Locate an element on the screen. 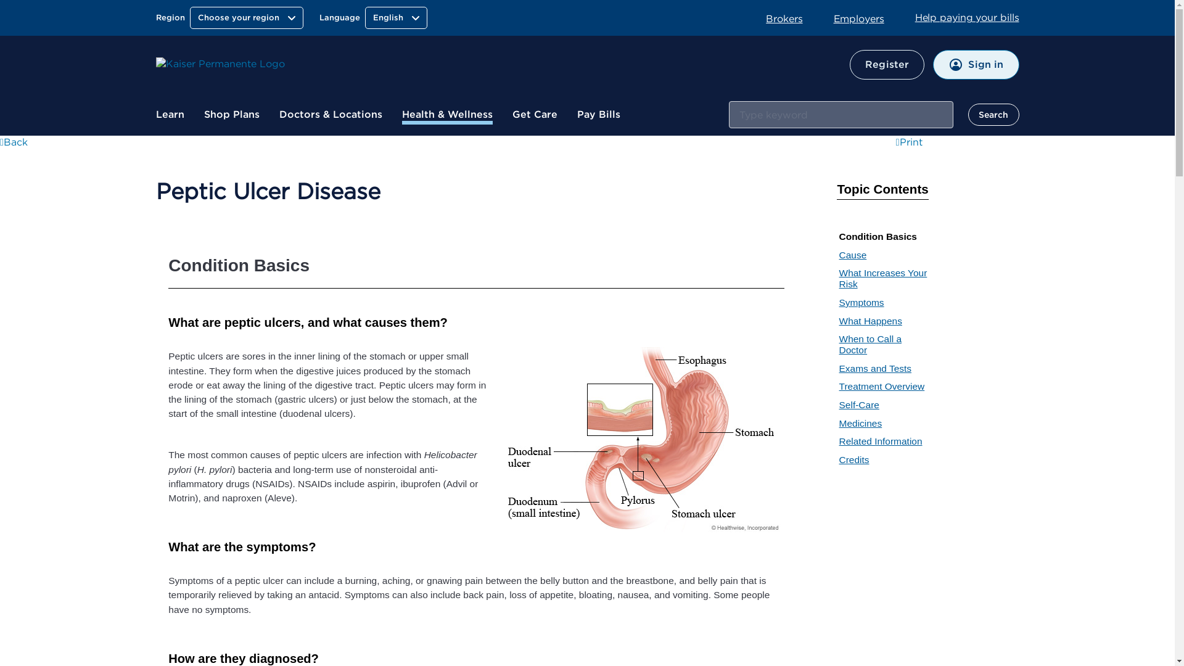 This screenshot has height=666, width=1184. Pay Bills is located at coordinates (599, 115).